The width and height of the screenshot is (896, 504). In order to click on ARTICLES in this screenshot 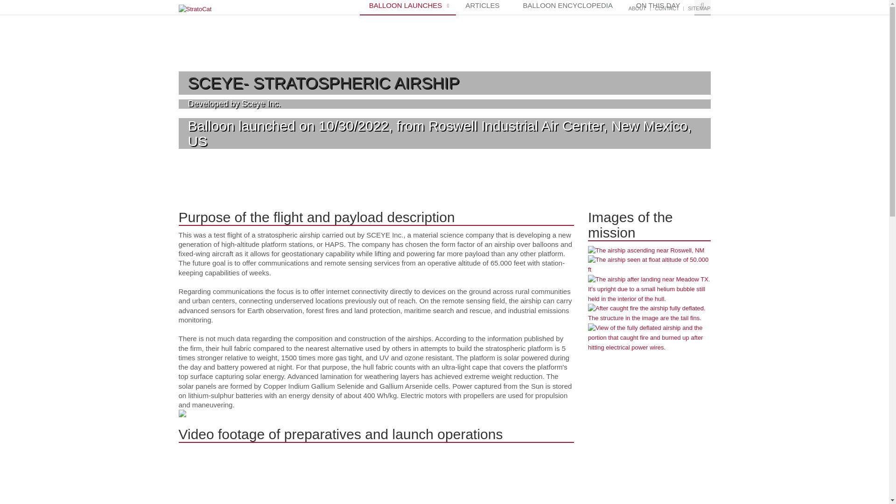, I will do `click(484, 7)`.